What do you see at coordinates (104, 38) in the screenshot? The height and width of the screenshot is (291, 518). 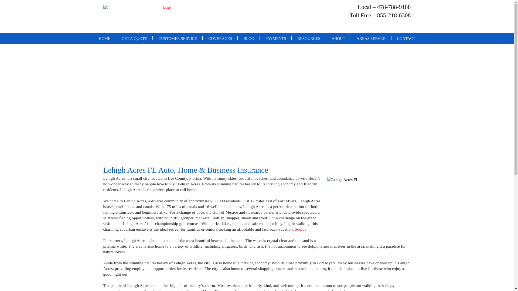 I see `HOME` at bounding box center [104, 38].